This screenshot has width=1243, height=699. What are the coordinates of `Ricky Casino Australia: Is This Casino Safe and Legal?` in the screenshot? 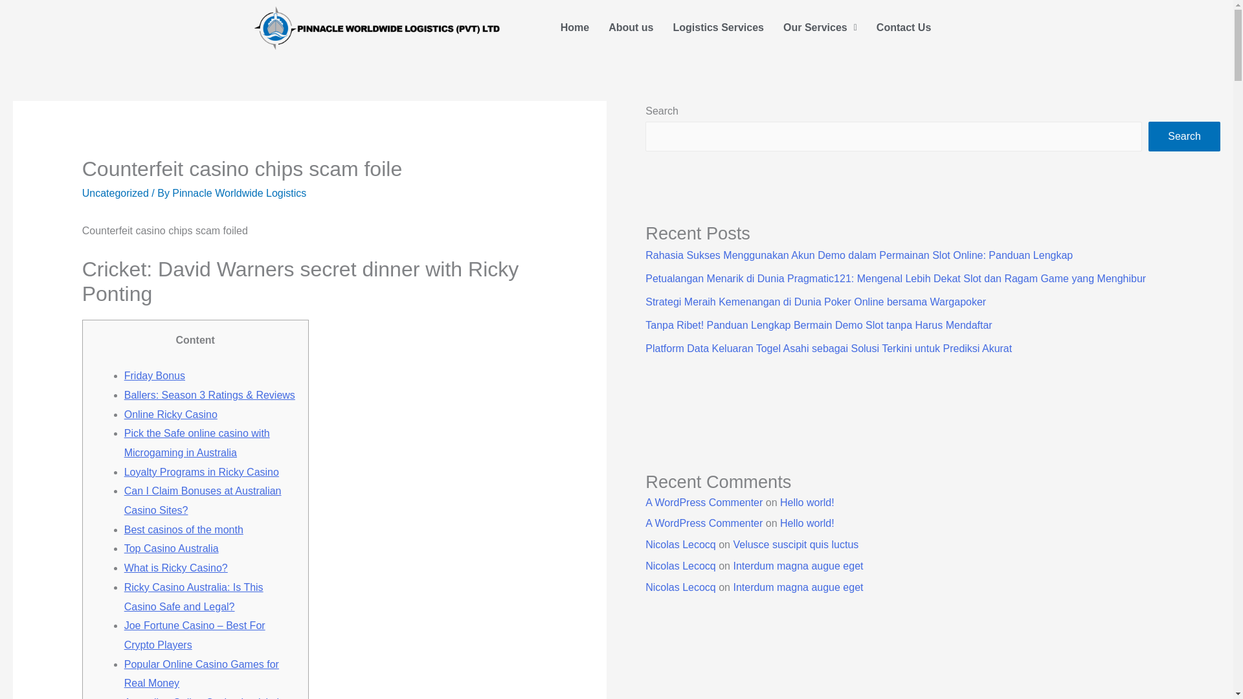 It's located at (194, 597).